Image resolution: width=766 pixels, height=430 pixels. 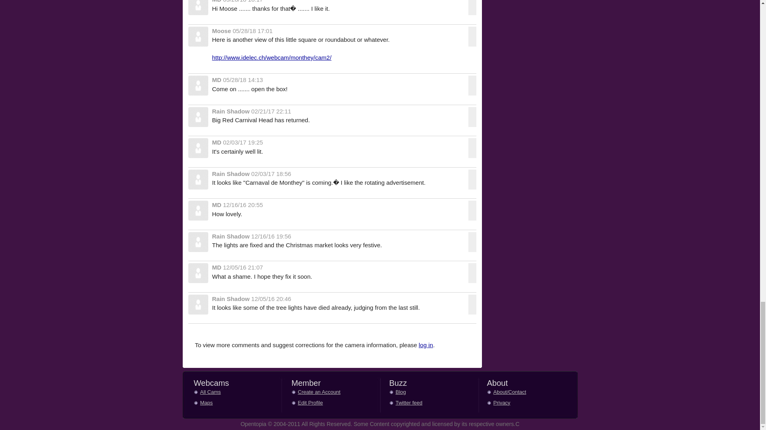 I want to click on Blog, so click(x=410, y=393).